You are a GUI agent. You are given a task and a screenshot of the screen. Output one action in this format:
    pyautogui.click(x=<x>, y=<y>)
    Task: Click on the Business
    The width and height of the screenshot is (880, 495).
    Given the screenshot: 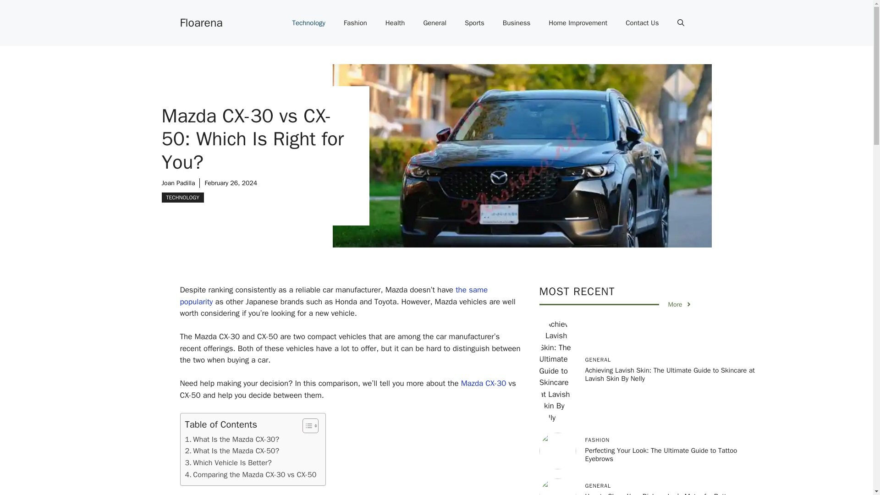 What is the action you would take?
    pyautogui.click(x=517, y=23)
    